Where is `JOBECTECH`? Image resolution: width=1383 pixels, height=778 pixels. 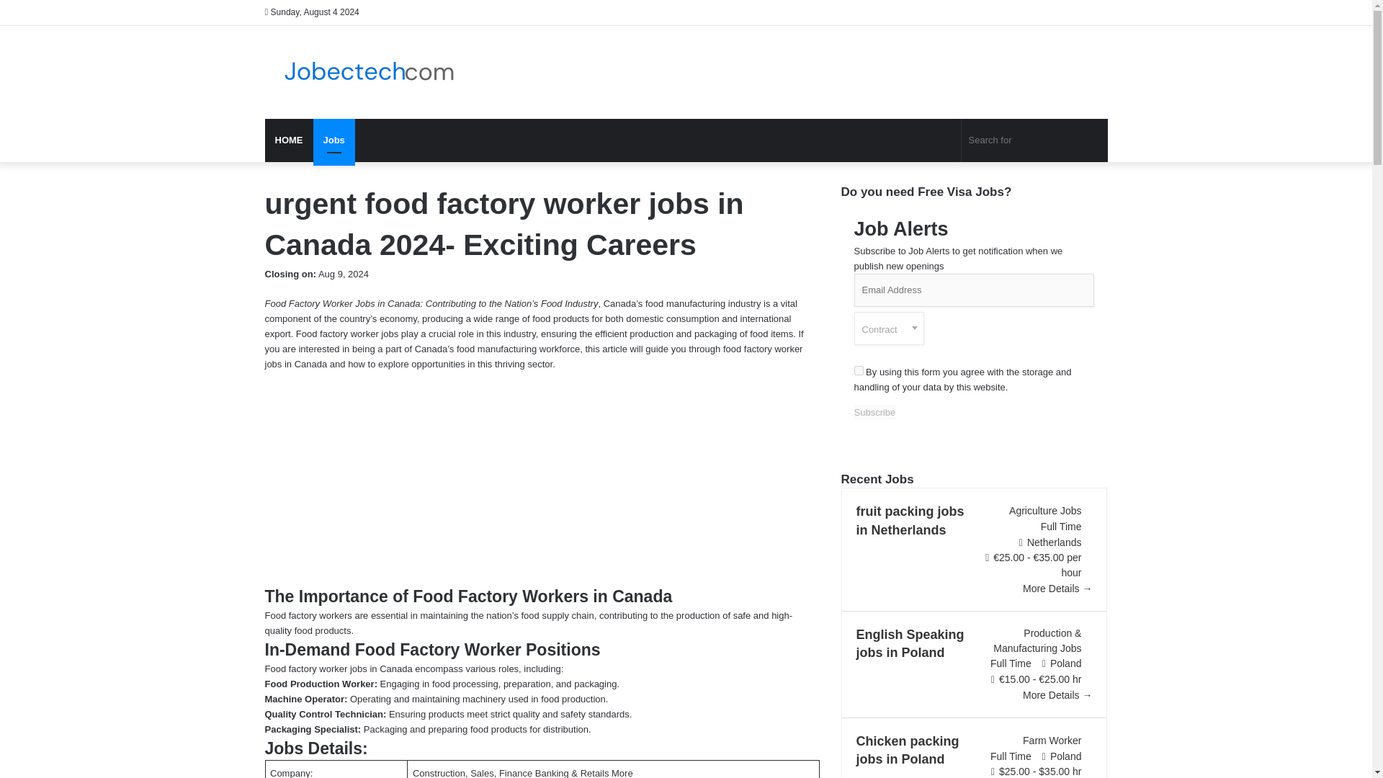
JOBECTECH is located at coordinates (373, 72).